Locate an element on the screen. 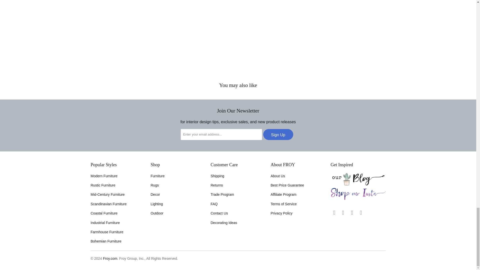 This screenshot has height=270, width=480. Froy.com on Facebook is located at coordinates (334, 212).